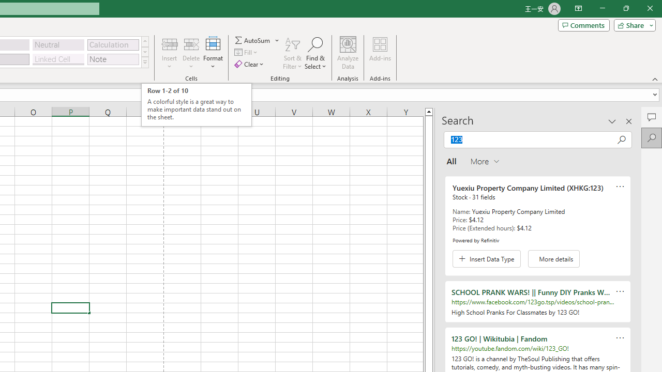 The height and width of the screenshot is (372, 662). I want to click on Sort & Filter, so click(293, 53).